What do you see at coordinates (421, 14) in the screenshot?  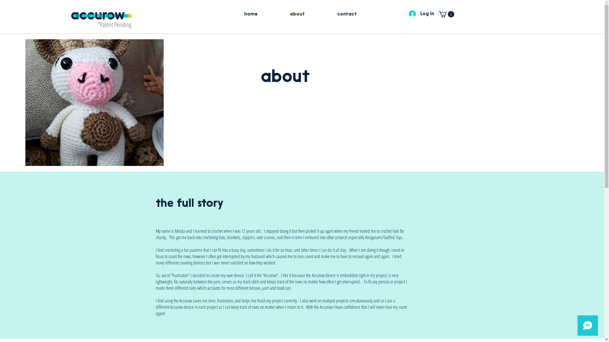 I see `Log In` at bounding box center [421, 14].